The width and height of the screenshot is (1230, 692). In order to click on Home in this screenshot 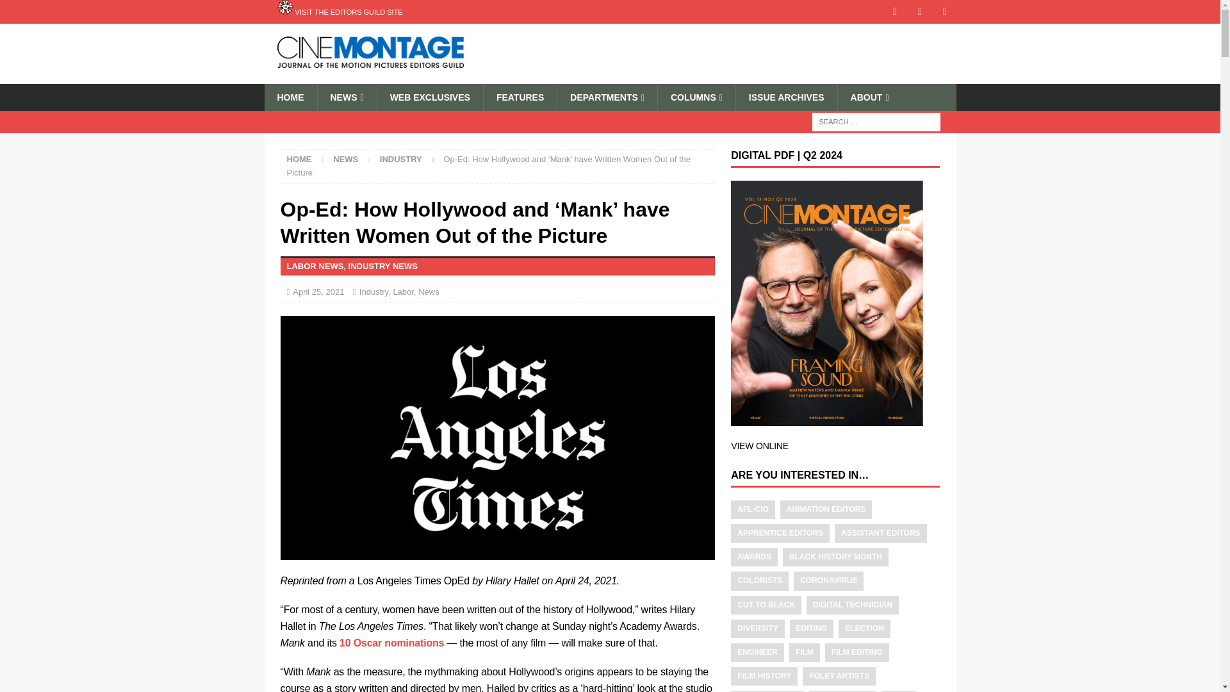, I will do `click(299, 159)`.